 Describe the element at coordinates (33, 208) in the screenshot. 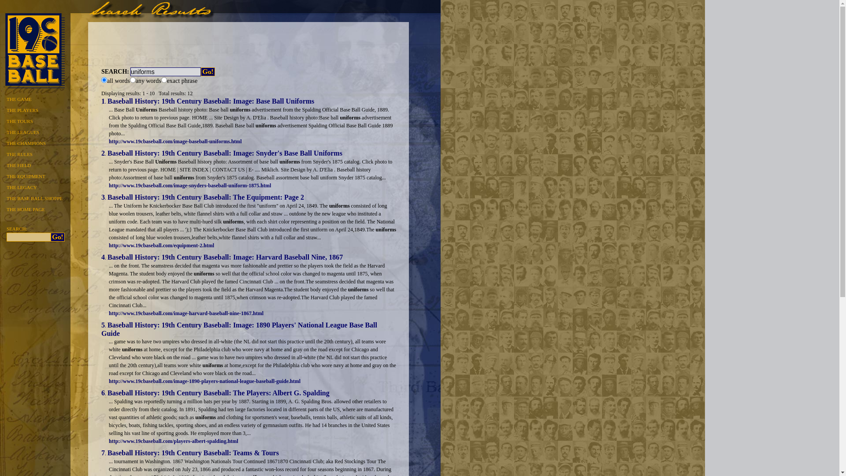

I see `THE HOME PAGE` at that location.